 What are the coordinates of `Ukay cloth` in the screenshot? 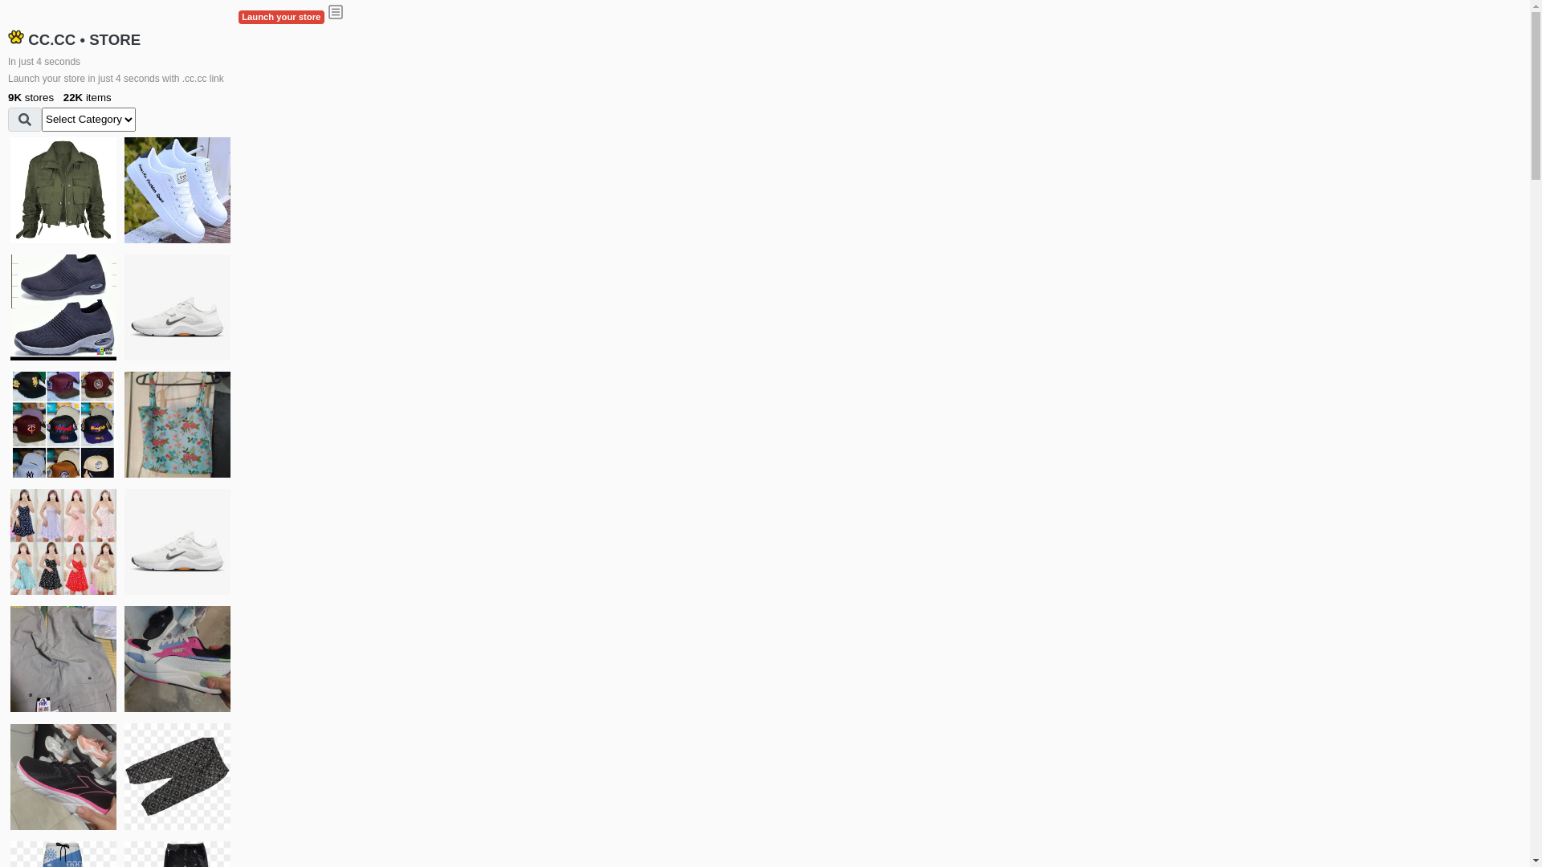 It's located at (177, 425).